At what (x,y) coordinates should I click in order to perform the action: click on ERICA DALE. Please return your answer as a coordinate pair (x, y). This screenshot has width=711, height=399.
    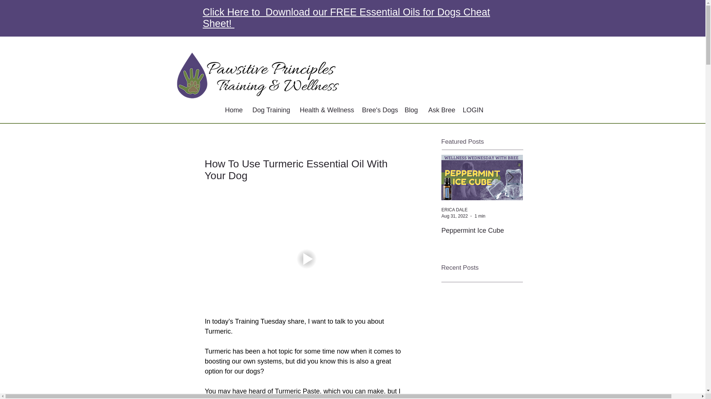
    Looking at the image, I should click on (455, 209).